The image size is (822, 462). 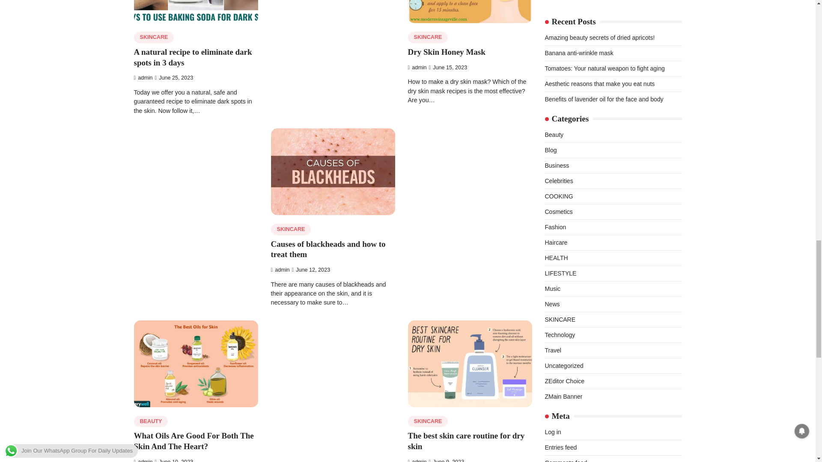 What do you see at coordinates (428, 38) in the screenshot?
I see `SKINCARE` at bounding box center [428, 38].